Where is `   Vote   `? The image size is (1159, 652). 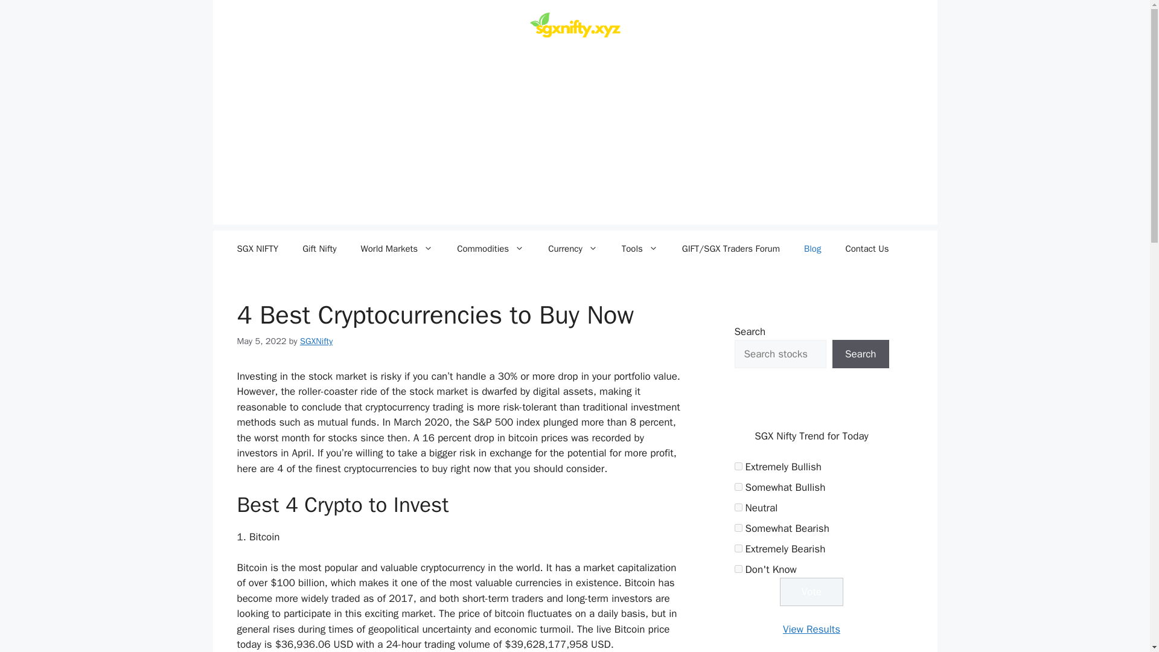    Vote    is located at coordinates (811, 592).